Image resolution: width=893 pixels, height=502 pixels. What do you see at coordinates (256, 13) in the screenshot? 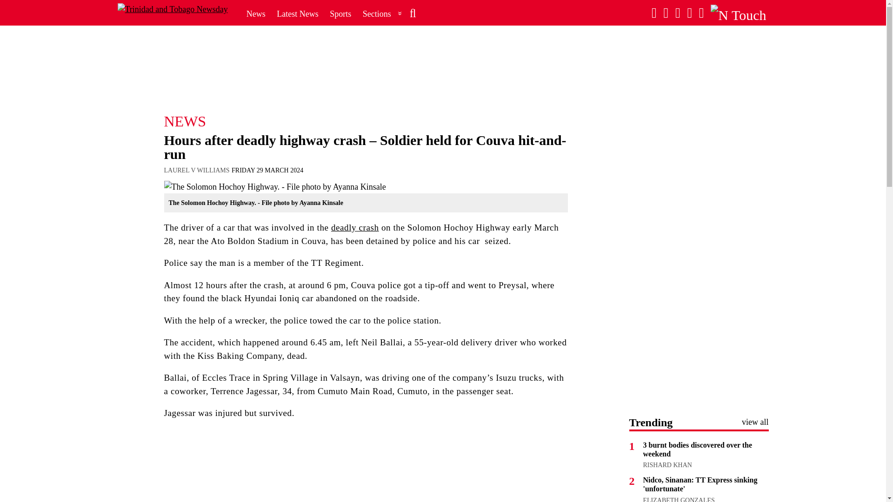
I see `News` at bounding box center [256, 13].